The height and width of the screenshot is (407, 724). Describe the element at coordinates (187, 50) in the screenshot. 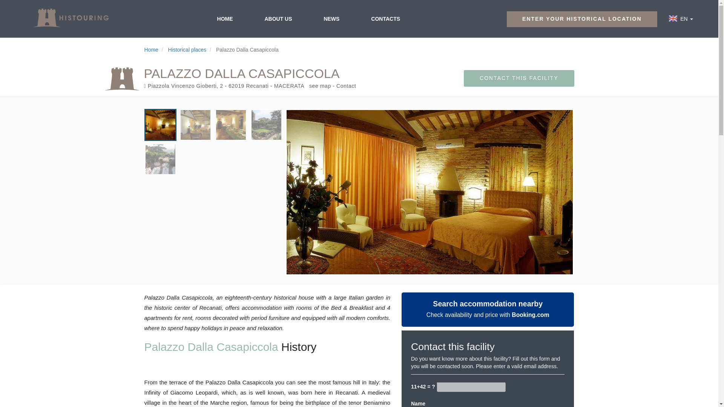

I see `Historical places` at that location.